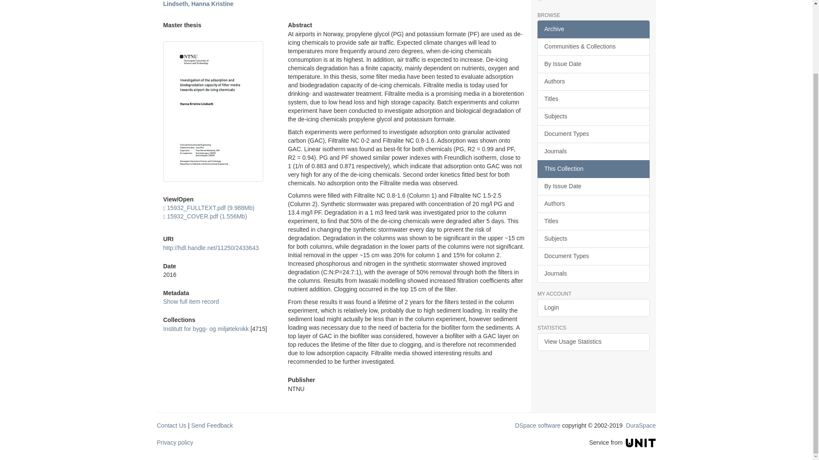 The width and height of the screenshot is (819, 460). What do you see at coordinates (198, 4) in the screenshot?
I see `Lindseth, Hanna Kristine` at bounding box center [198, 4].